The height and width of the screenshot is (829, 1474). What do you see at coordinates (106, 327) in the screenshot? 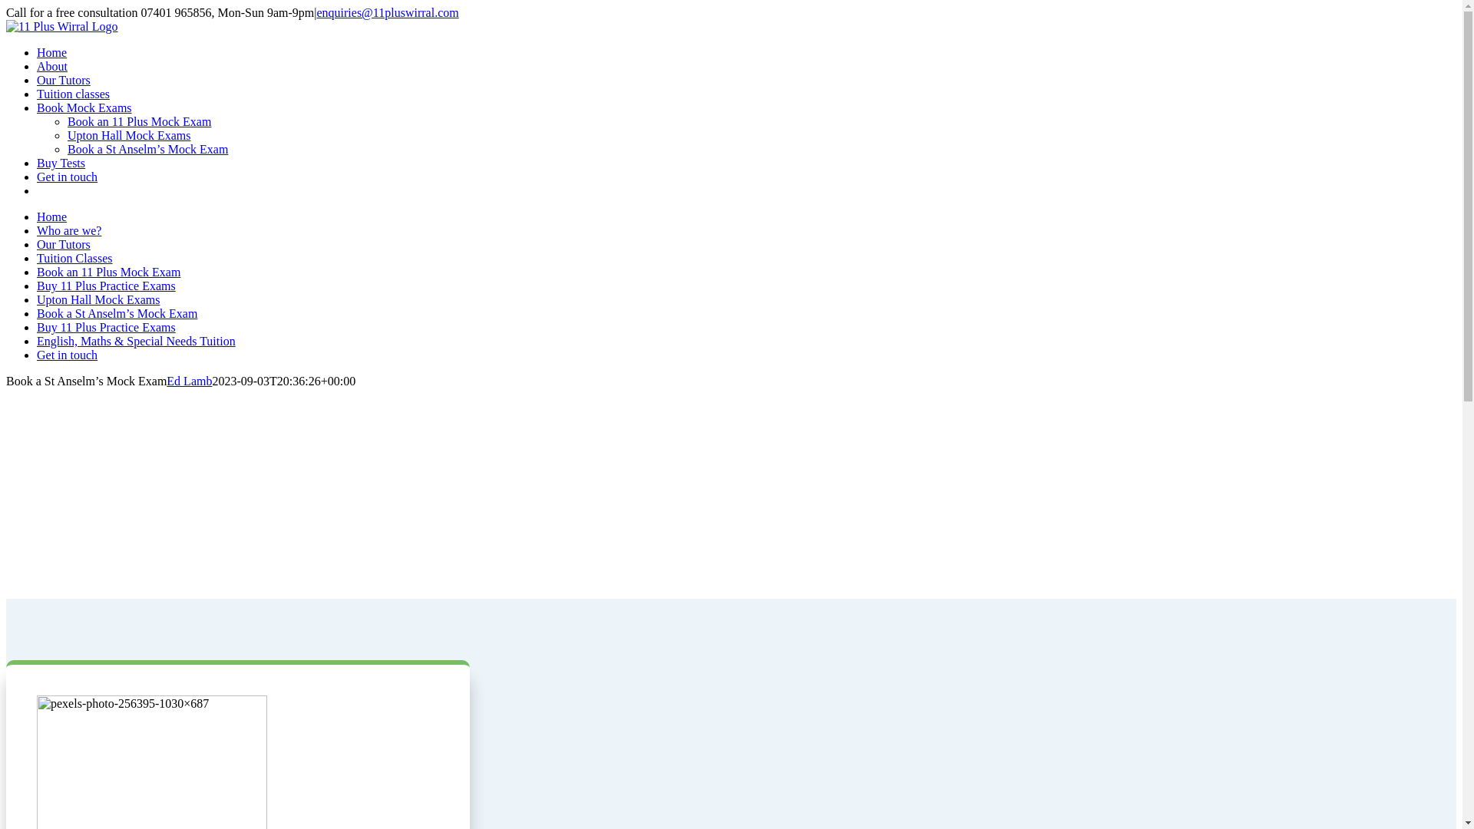
I see `Buy 11 Plus Practice Exams` at bounding box center [106, 327].